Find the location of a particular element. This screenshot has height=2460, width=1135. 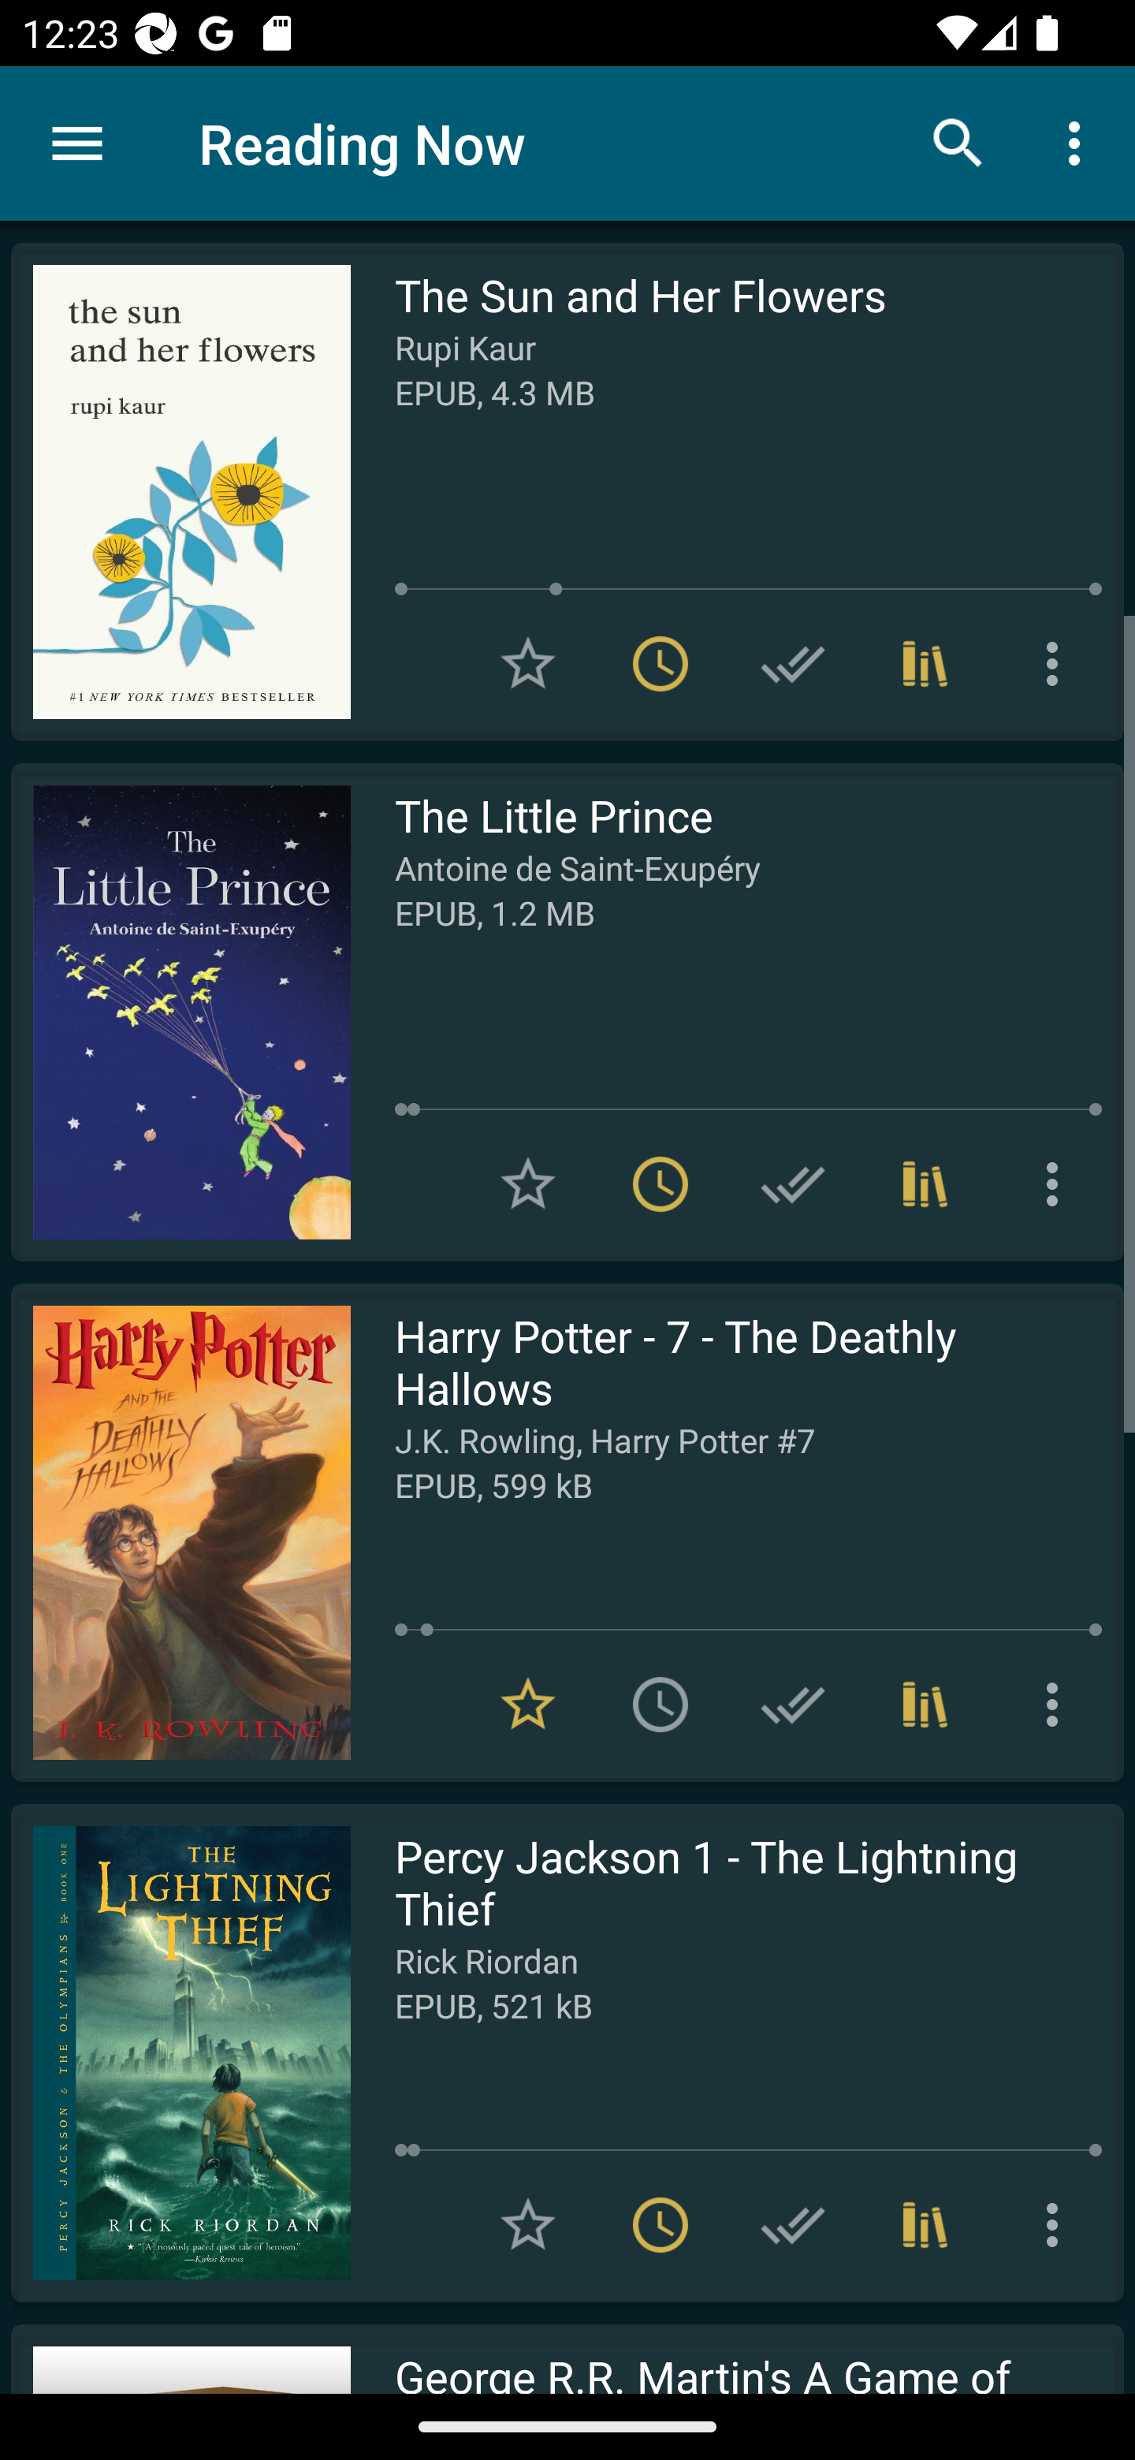

More options is located at coordinates (1058, 1705).